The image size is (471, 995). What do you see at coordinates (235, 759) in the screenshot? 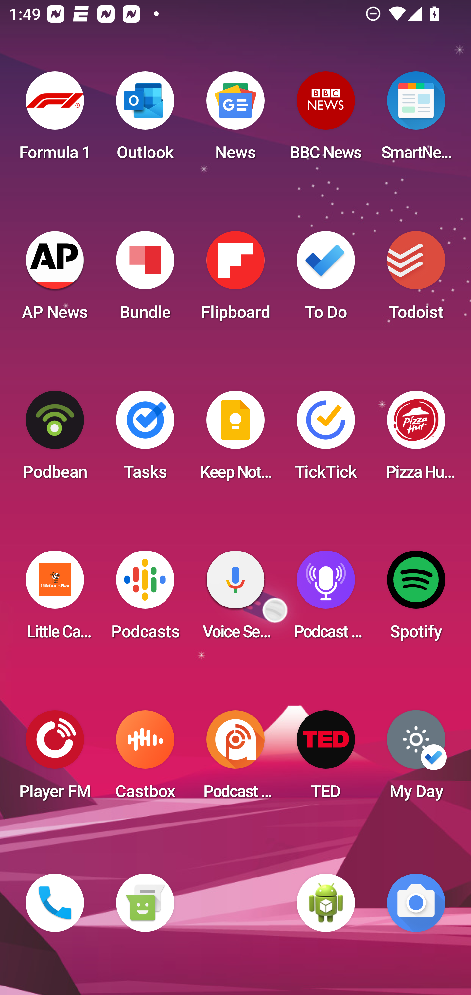
I see `Podcast Addict` at bounding box center [235, 759].